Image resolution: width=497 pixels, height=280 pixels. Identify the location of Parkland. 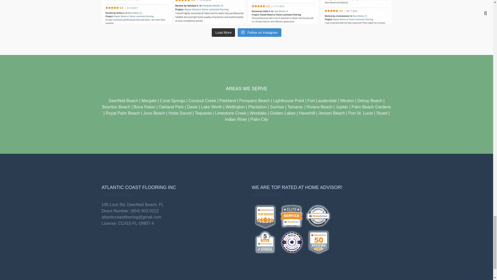
(228, 101).